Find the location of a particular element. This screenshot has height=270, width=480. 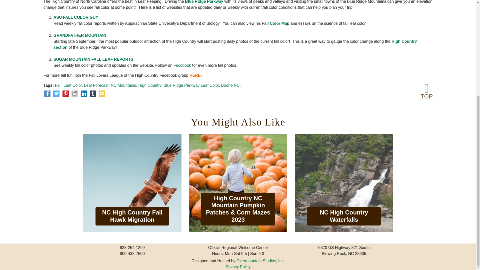

High Country section is located at coordinates (235, 44).